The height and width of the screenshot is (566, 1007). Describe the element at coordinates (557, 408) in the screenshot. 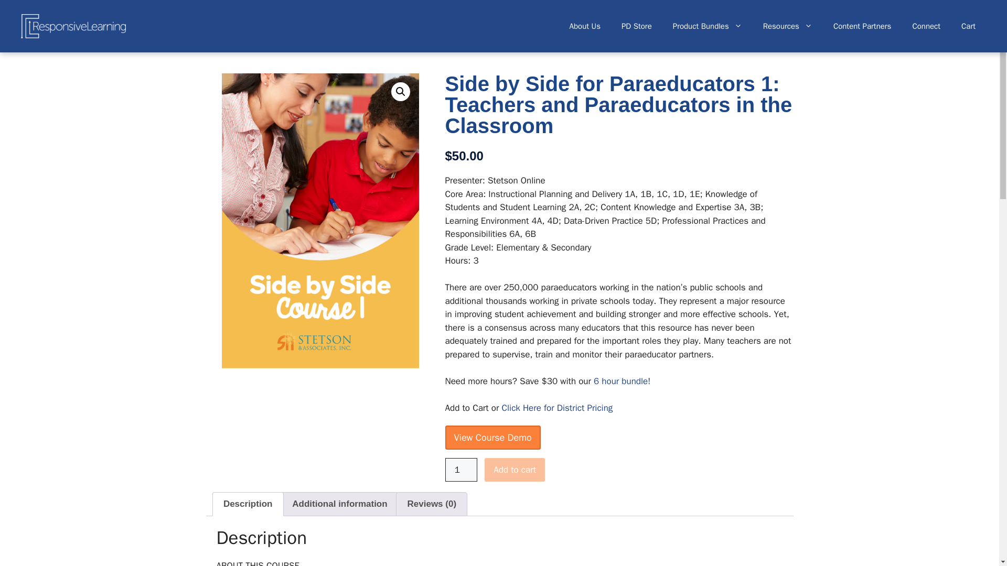

I see `Click Here for District Pricing` at that location.